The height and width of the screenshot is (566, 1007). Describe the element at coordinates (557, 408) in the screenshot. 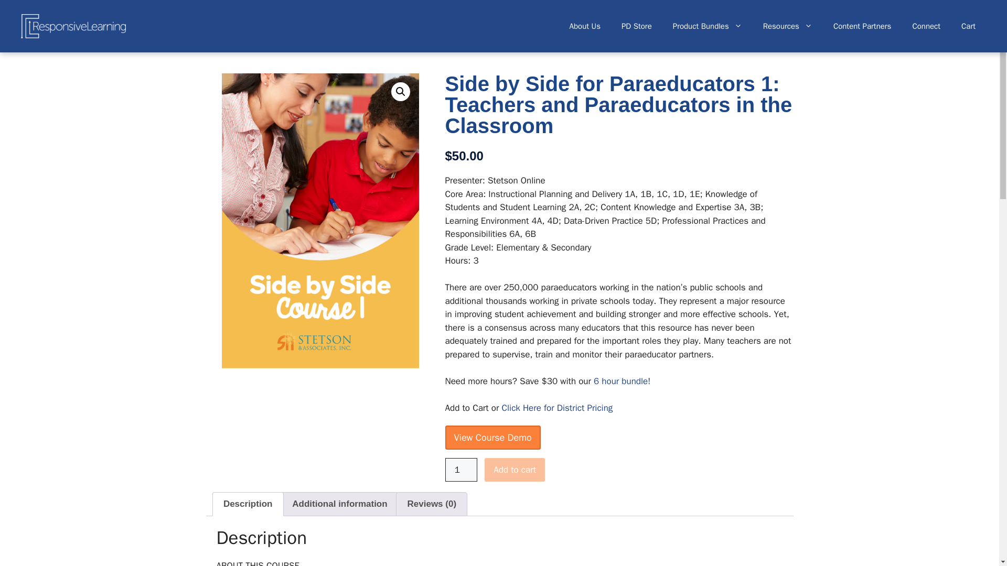

I see `Click Here for District Pricing` at that location.